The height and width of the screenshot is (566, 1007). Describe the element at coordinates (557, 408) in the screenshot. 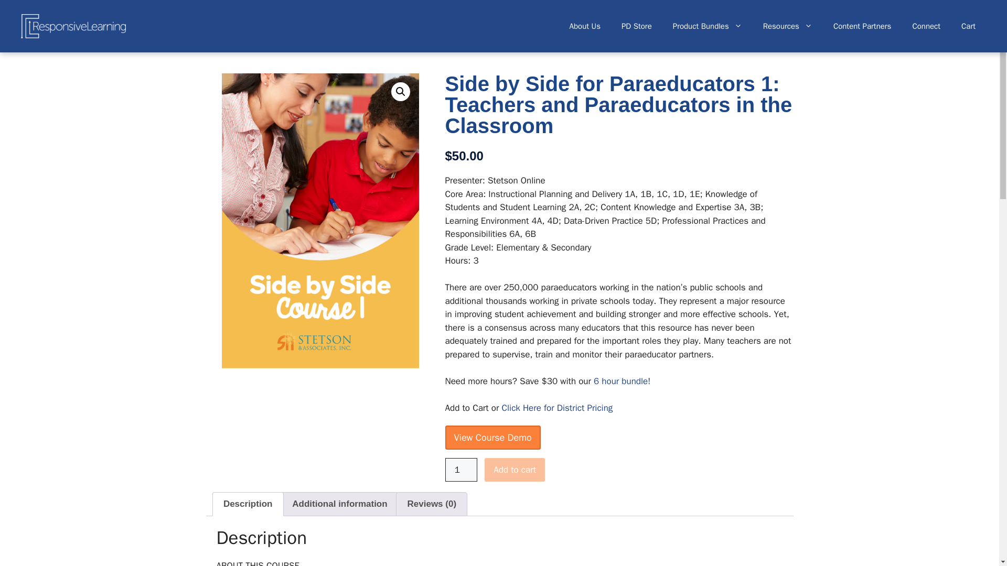

I see `Click Here for District Pricing` at that location.